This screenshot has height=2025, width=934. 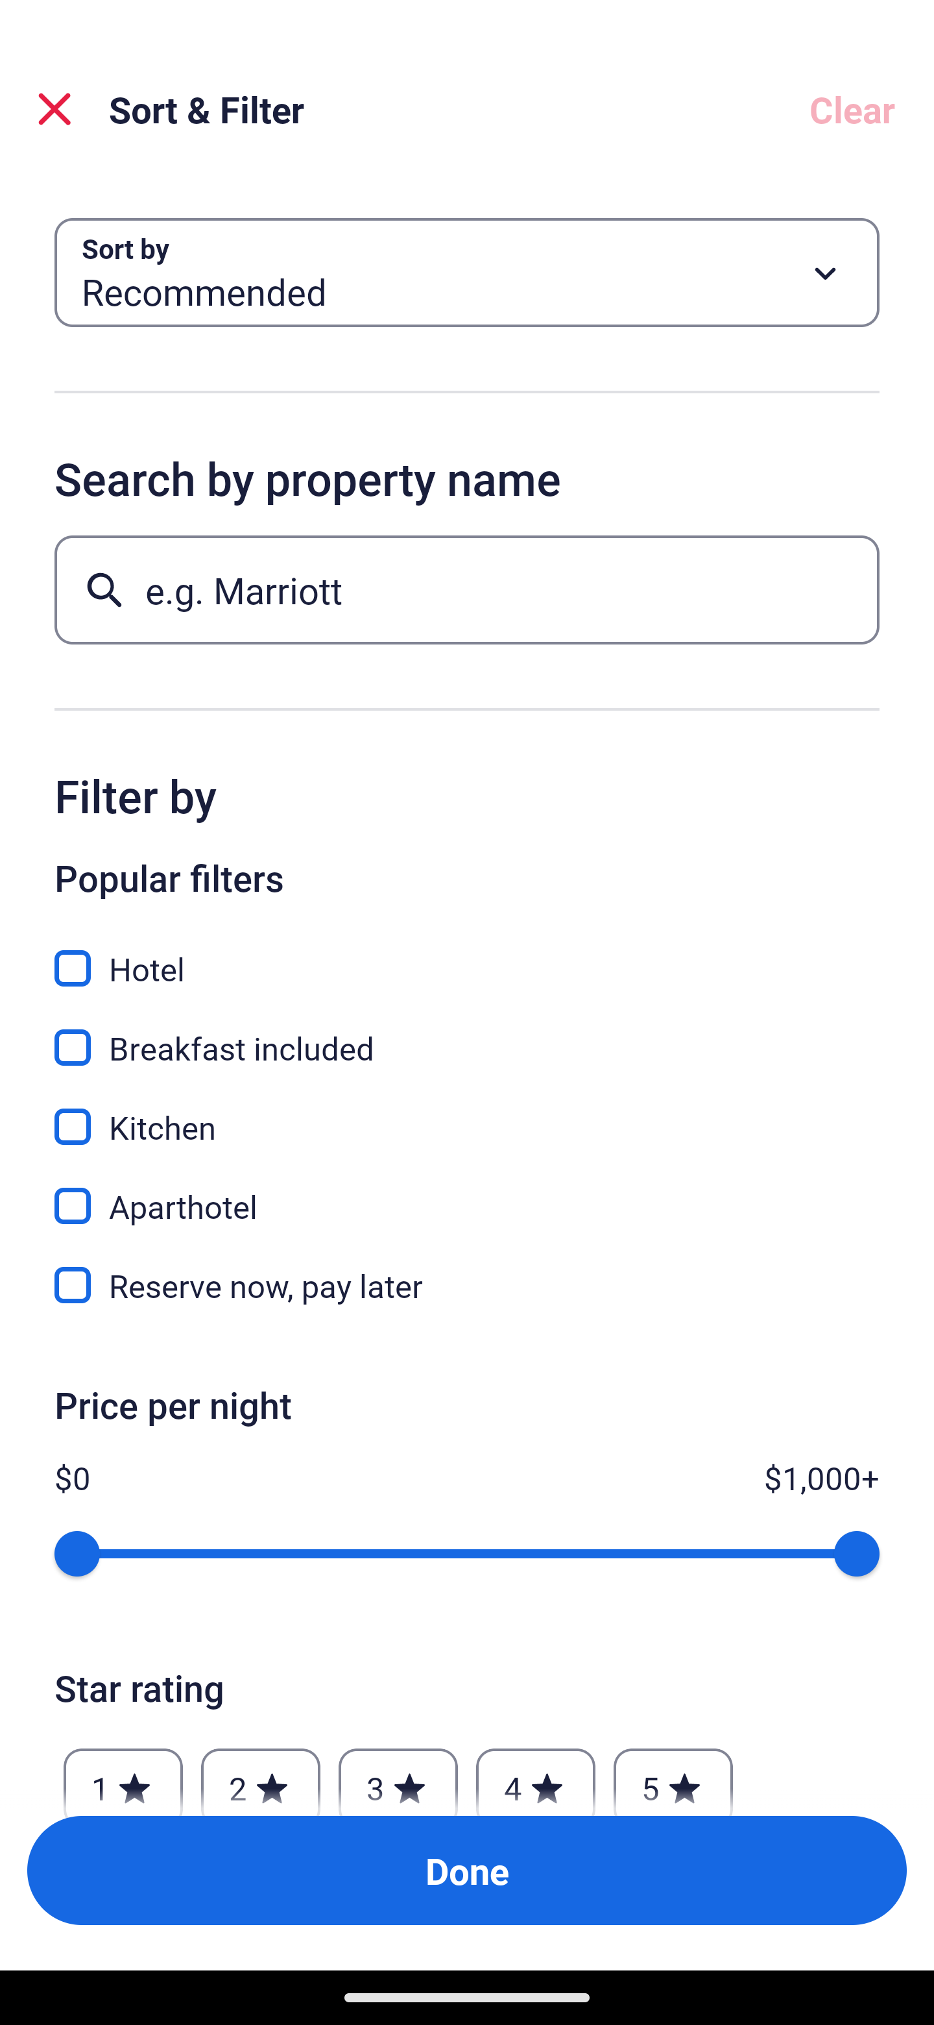 What do you see at coordinates (467, 273) in the screenshot?
I see `Sort by Button Recommended` at bounding box center [467, 273].